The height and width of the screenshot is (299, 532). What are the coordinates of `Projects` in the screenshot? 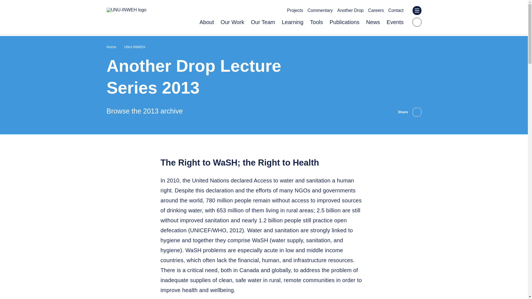 It's located at (295, 11).